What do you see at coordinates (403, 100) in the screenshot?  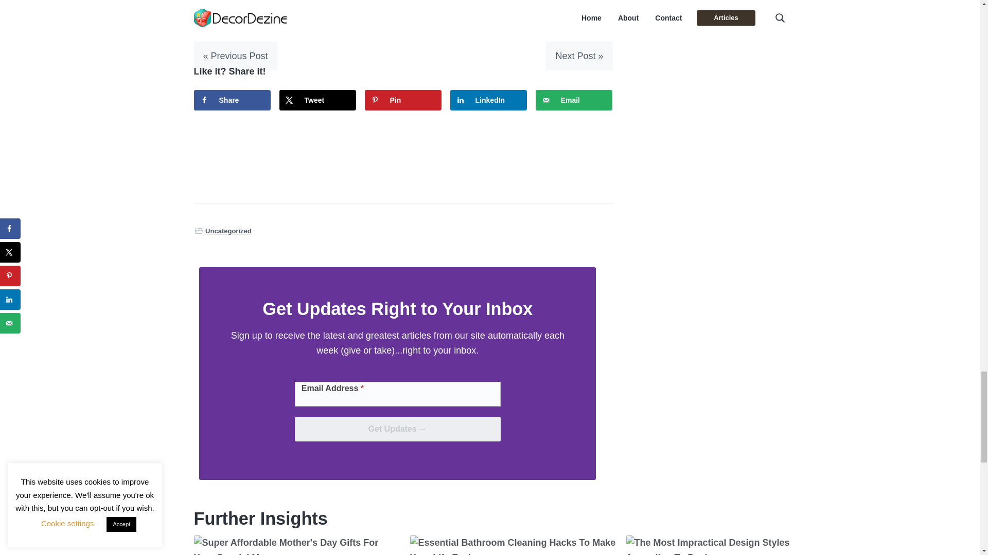 I see `Save to Pinterest` at bounding box center [403, 100].